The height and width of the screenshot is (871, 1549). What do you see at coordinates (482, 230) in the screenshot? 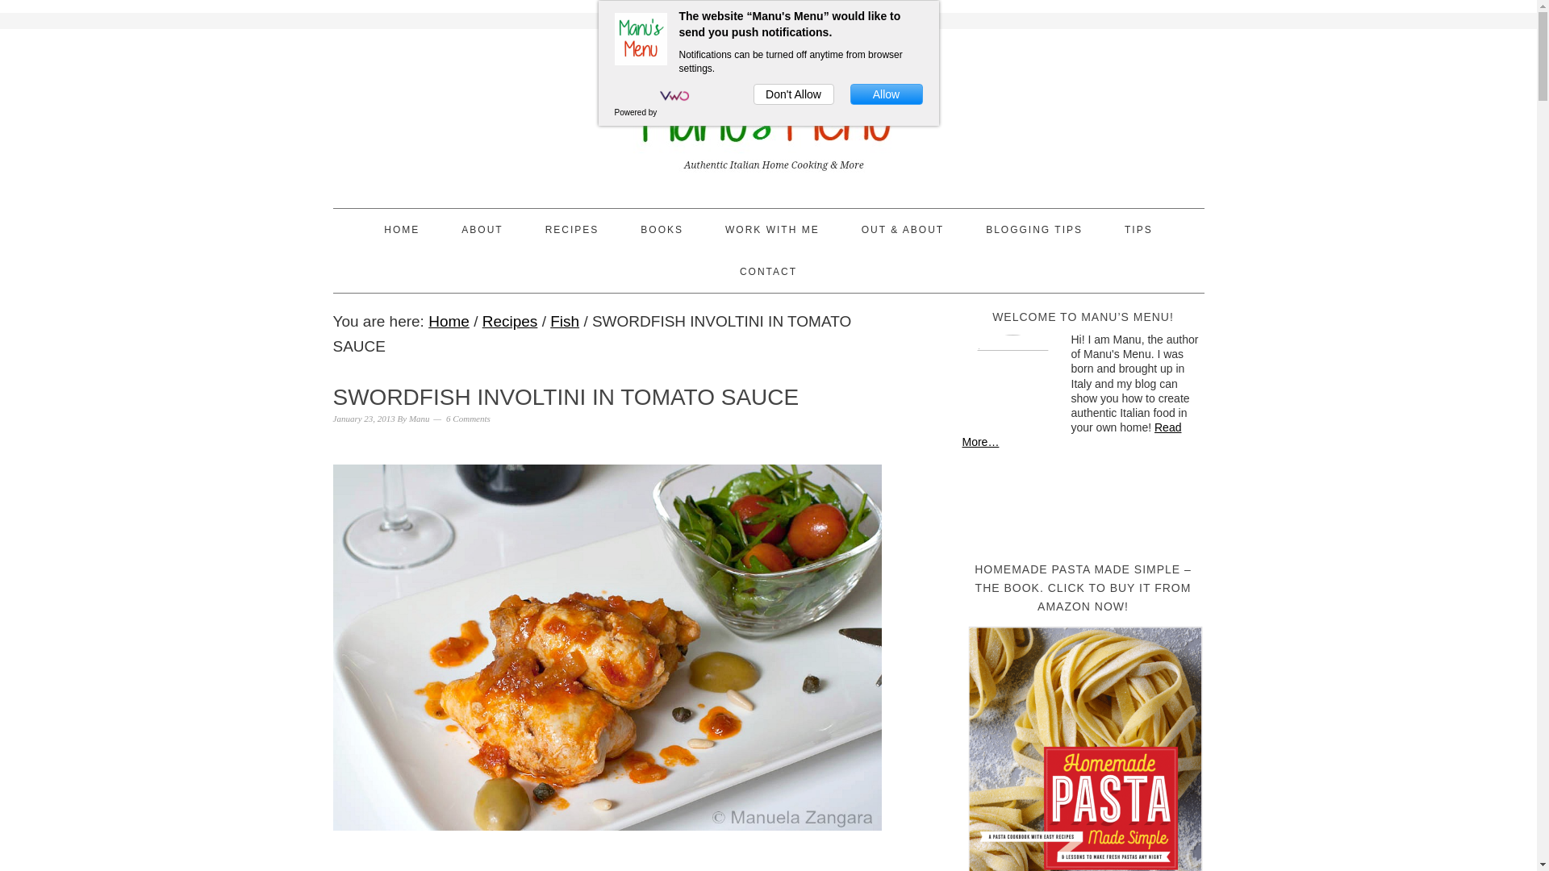
I see `ABOUT` at bounding box center [482, 230].